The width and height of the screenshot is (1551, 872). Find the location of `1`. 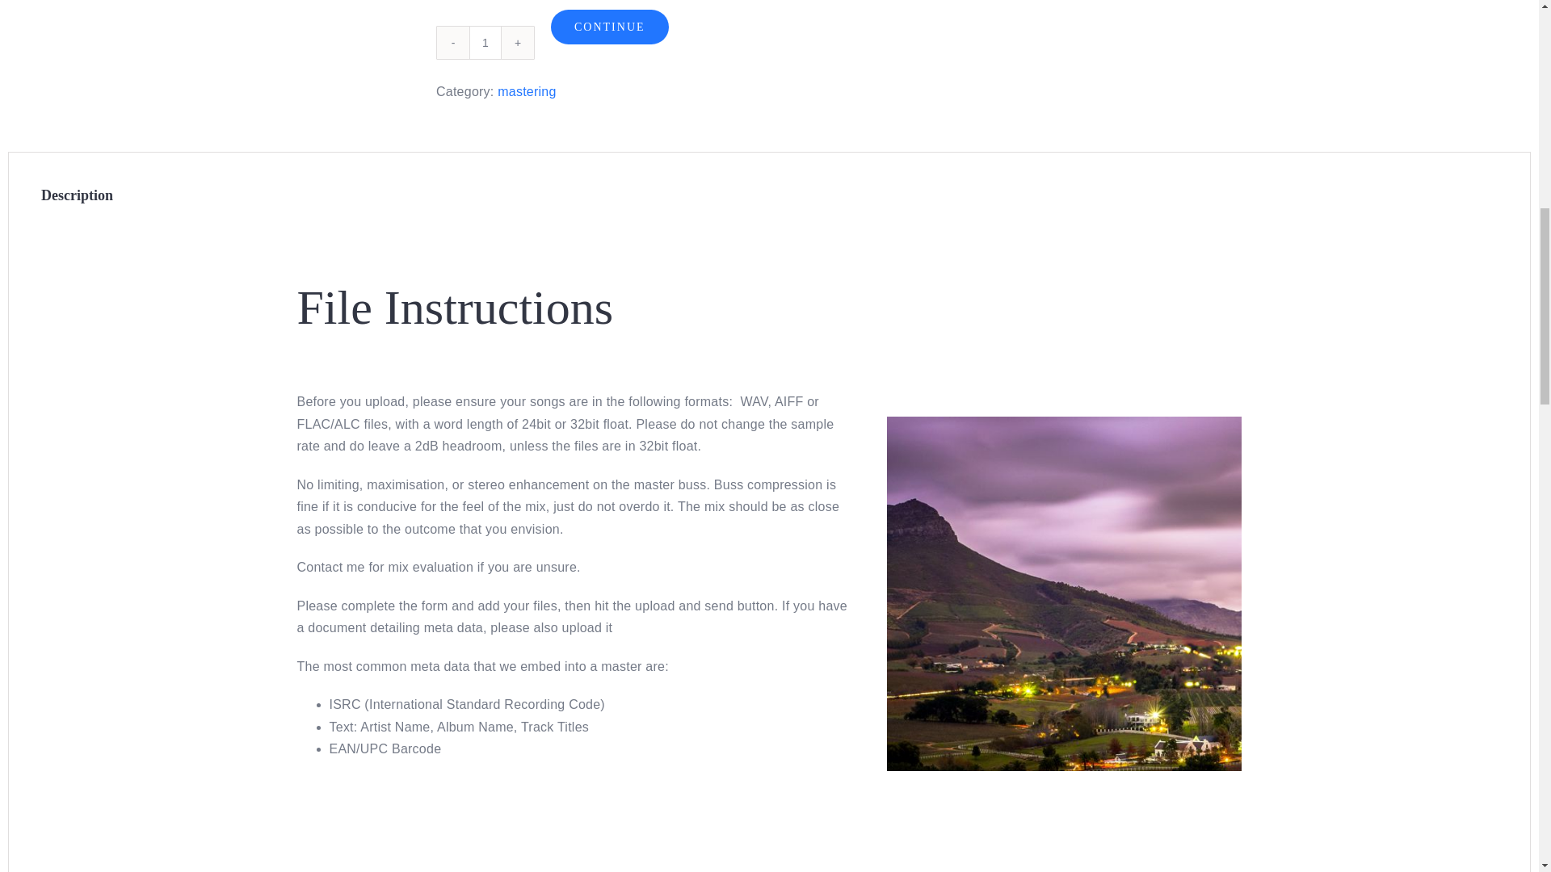

1 is located at coordinates (485, 43).